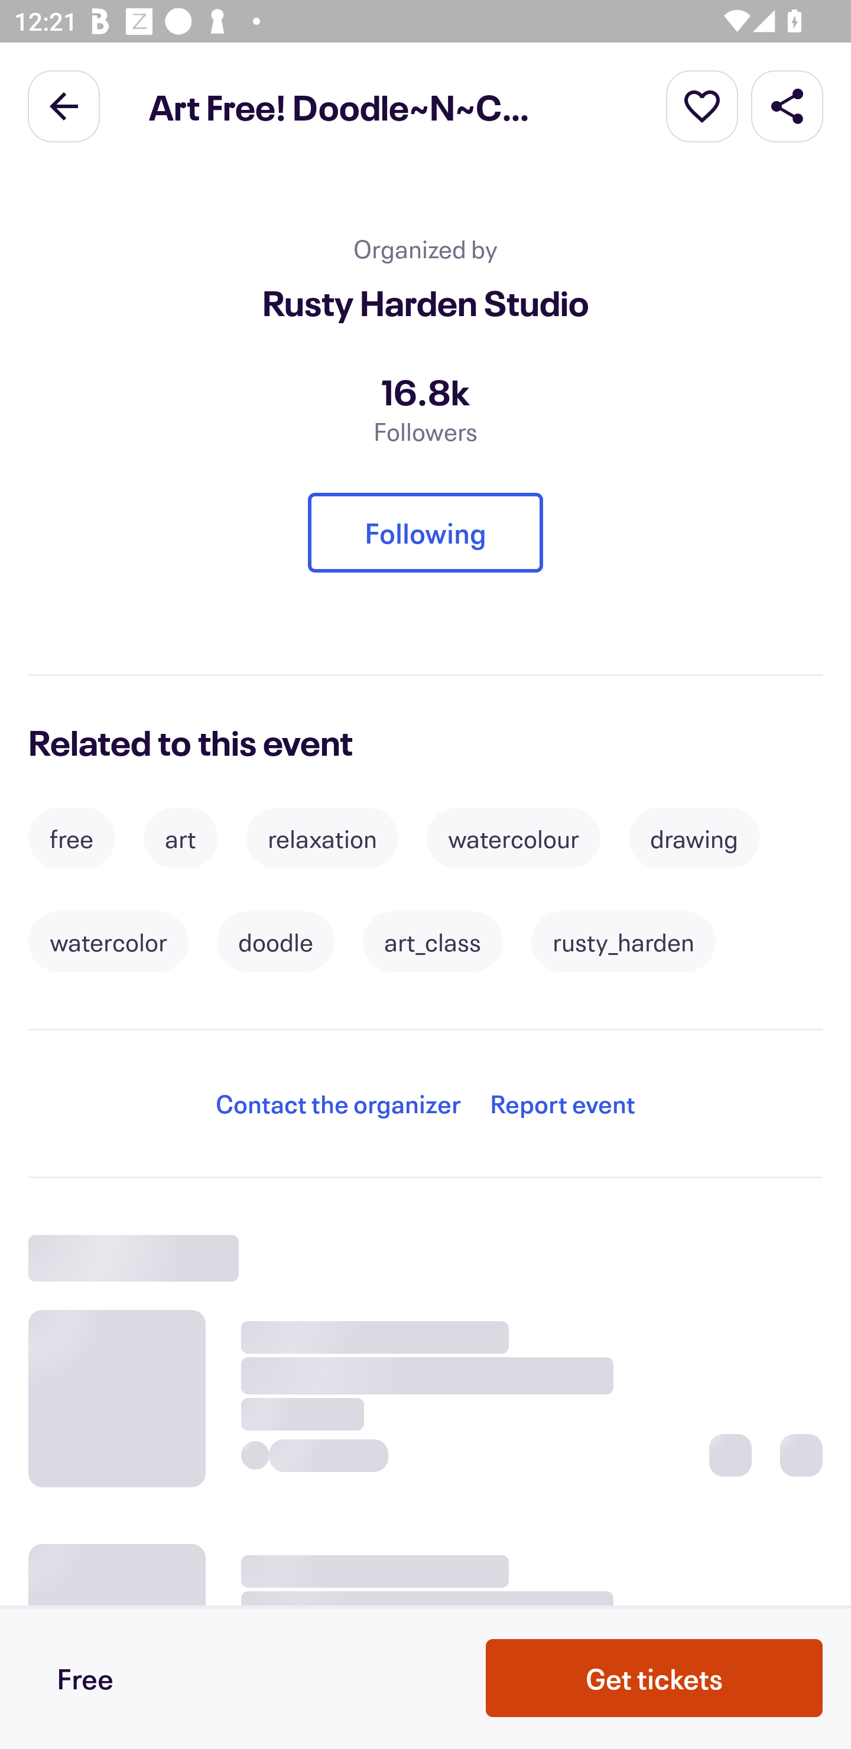  What do you see at coordinates (563, 1103) in the screenshot?
I see `Report event` at bounding box center [563, 1103].